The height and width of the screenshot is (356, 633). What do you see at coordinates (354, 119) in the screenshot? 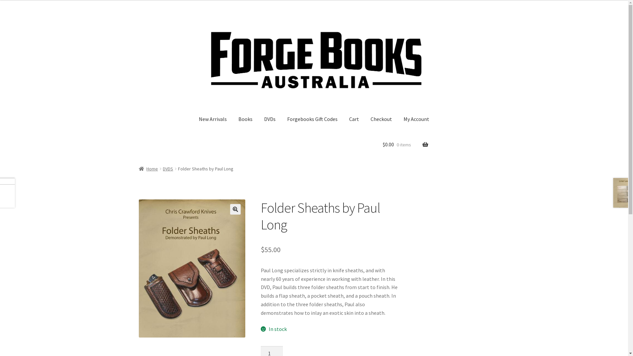
I see `Cart` at bounding box center [354, 119].